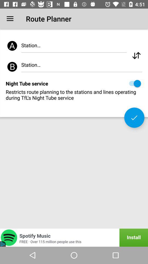 The height and width of the screenshot is (264, 148). I want to click on click the item at the top right corner, so click(136, 56).